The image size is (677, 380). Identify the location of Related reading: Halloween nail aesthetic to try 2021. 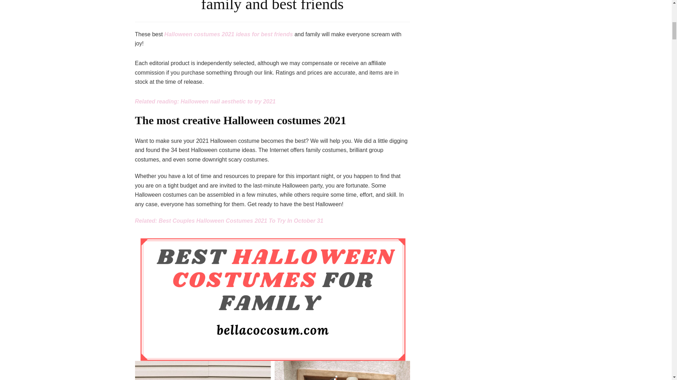
(205, 101).